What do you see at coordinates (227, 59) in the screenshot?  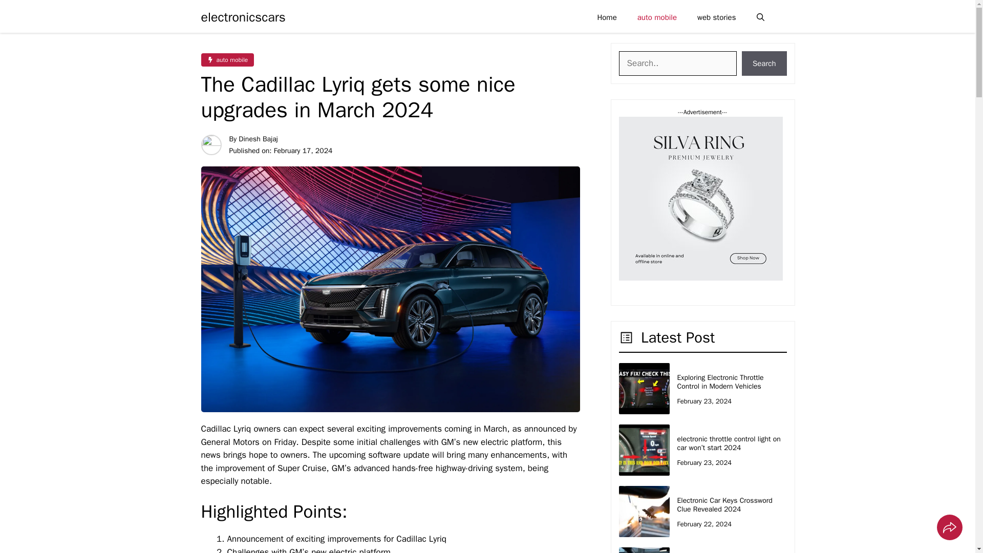 I see `auto mobile` at bounding box center [227, 59].